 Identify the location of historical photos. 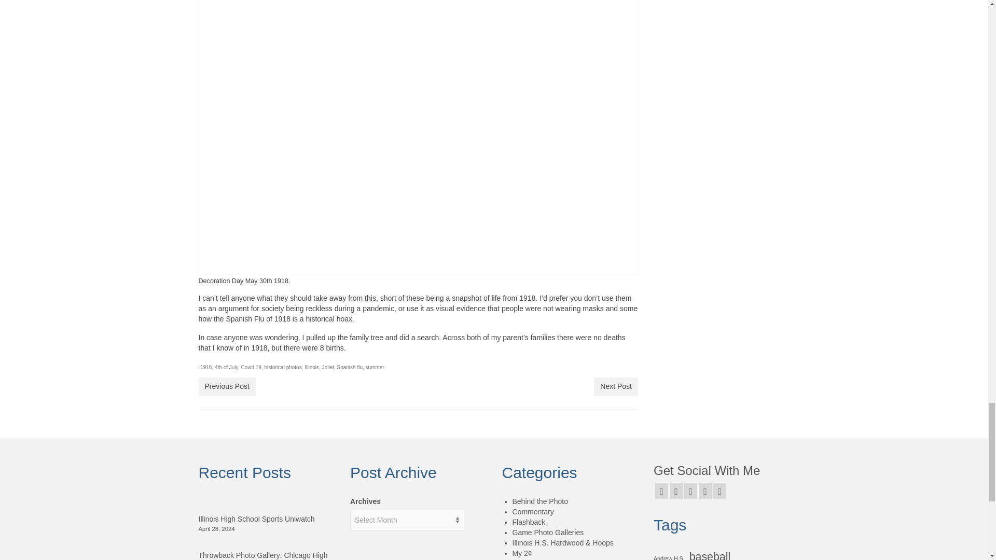
(282, 367).